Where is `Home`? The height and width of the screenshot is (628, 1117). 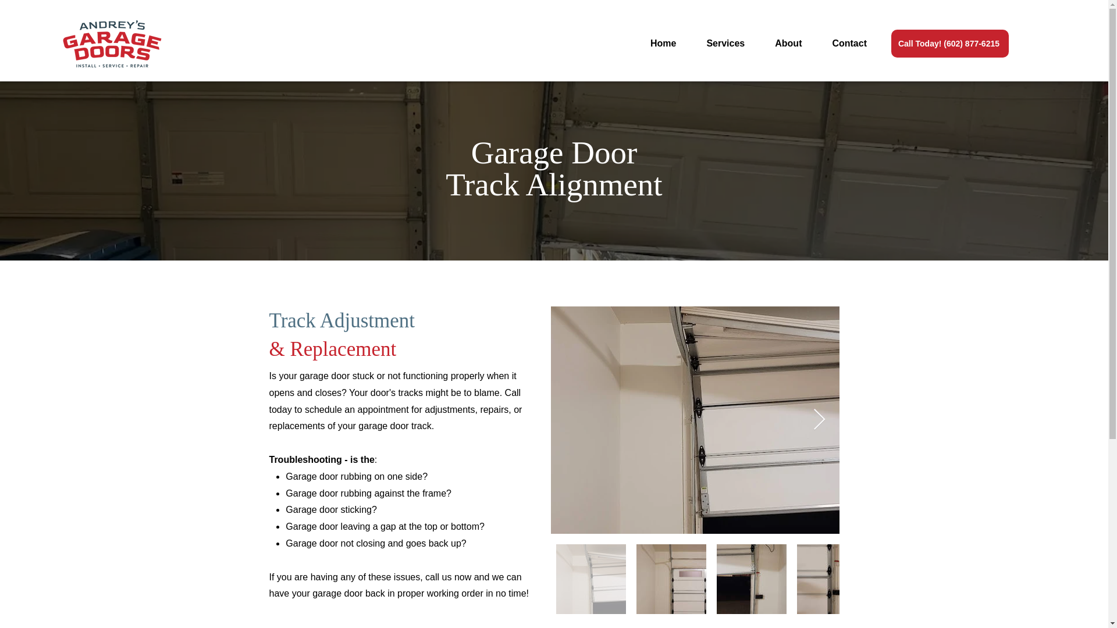
Home is located at coordinates (663, 44).